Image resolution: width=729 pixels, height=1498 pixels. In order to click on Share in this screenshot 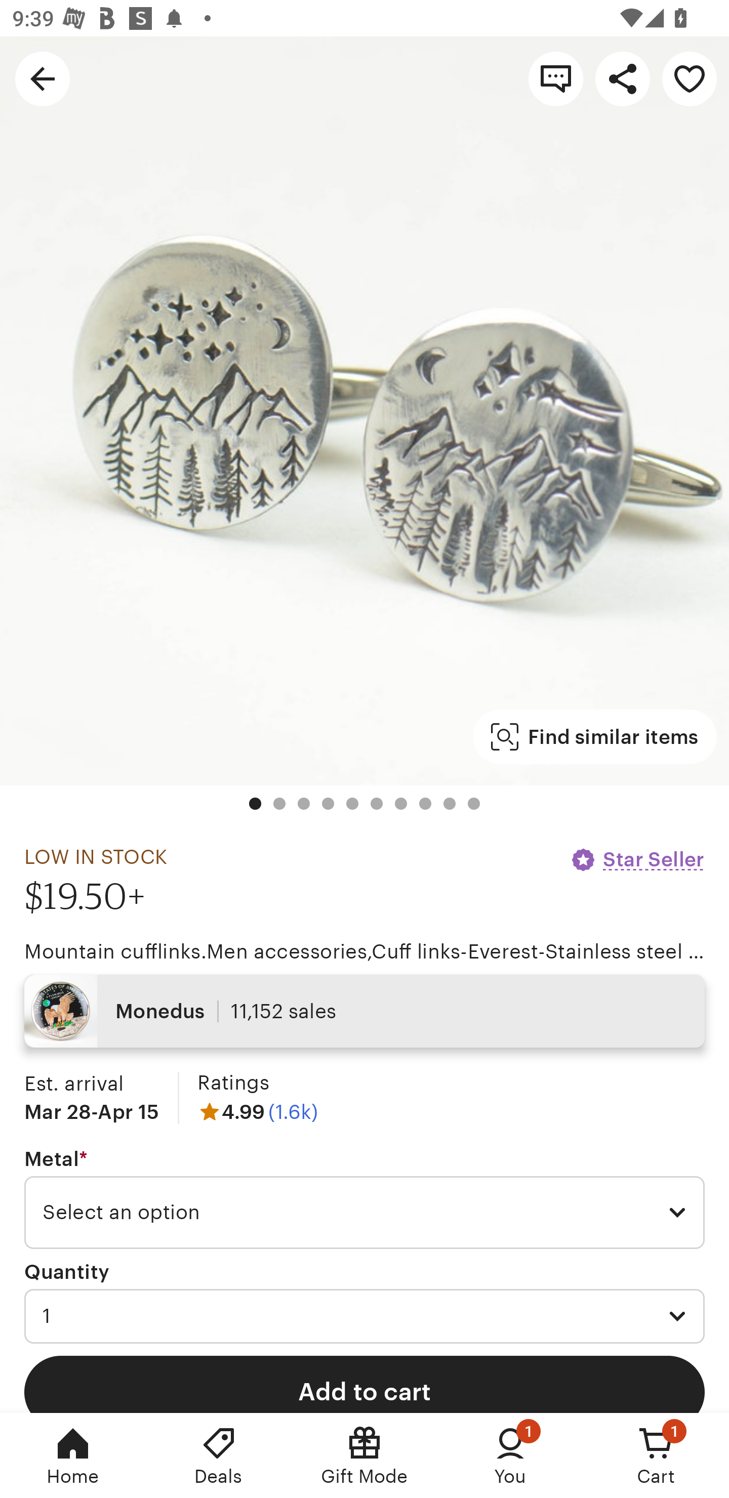, I will do `click(623, 78)`.